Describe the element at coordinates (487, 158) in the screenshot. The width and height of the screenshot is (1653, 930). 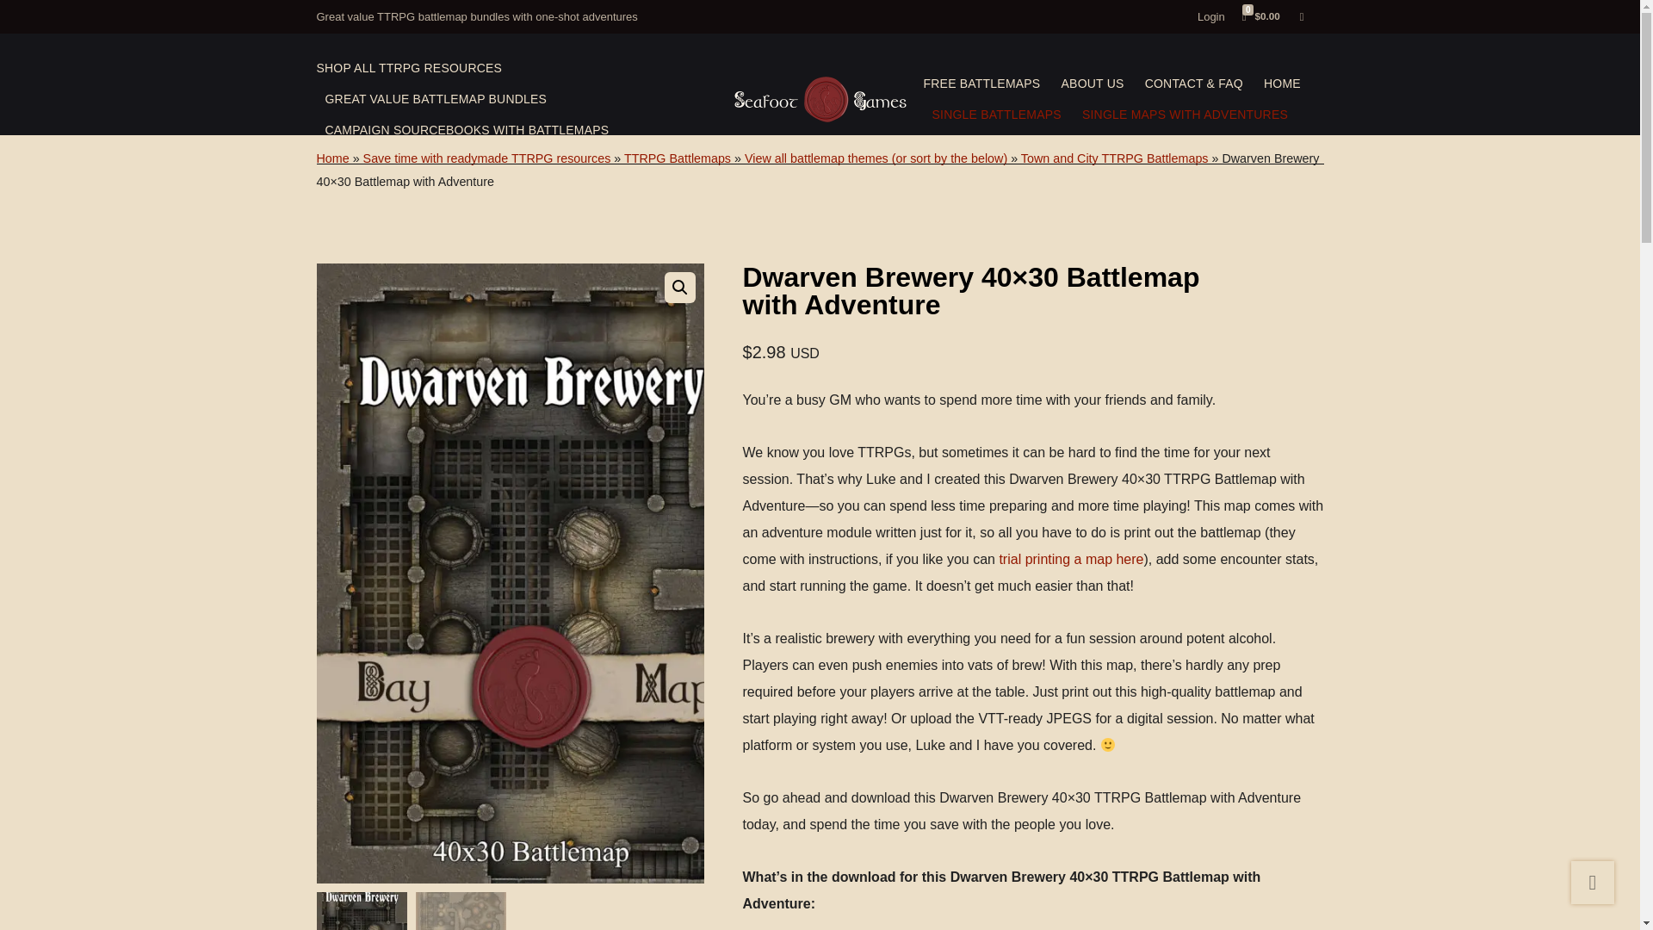
I see `Save time with readymade TTRPG resources` at that location.